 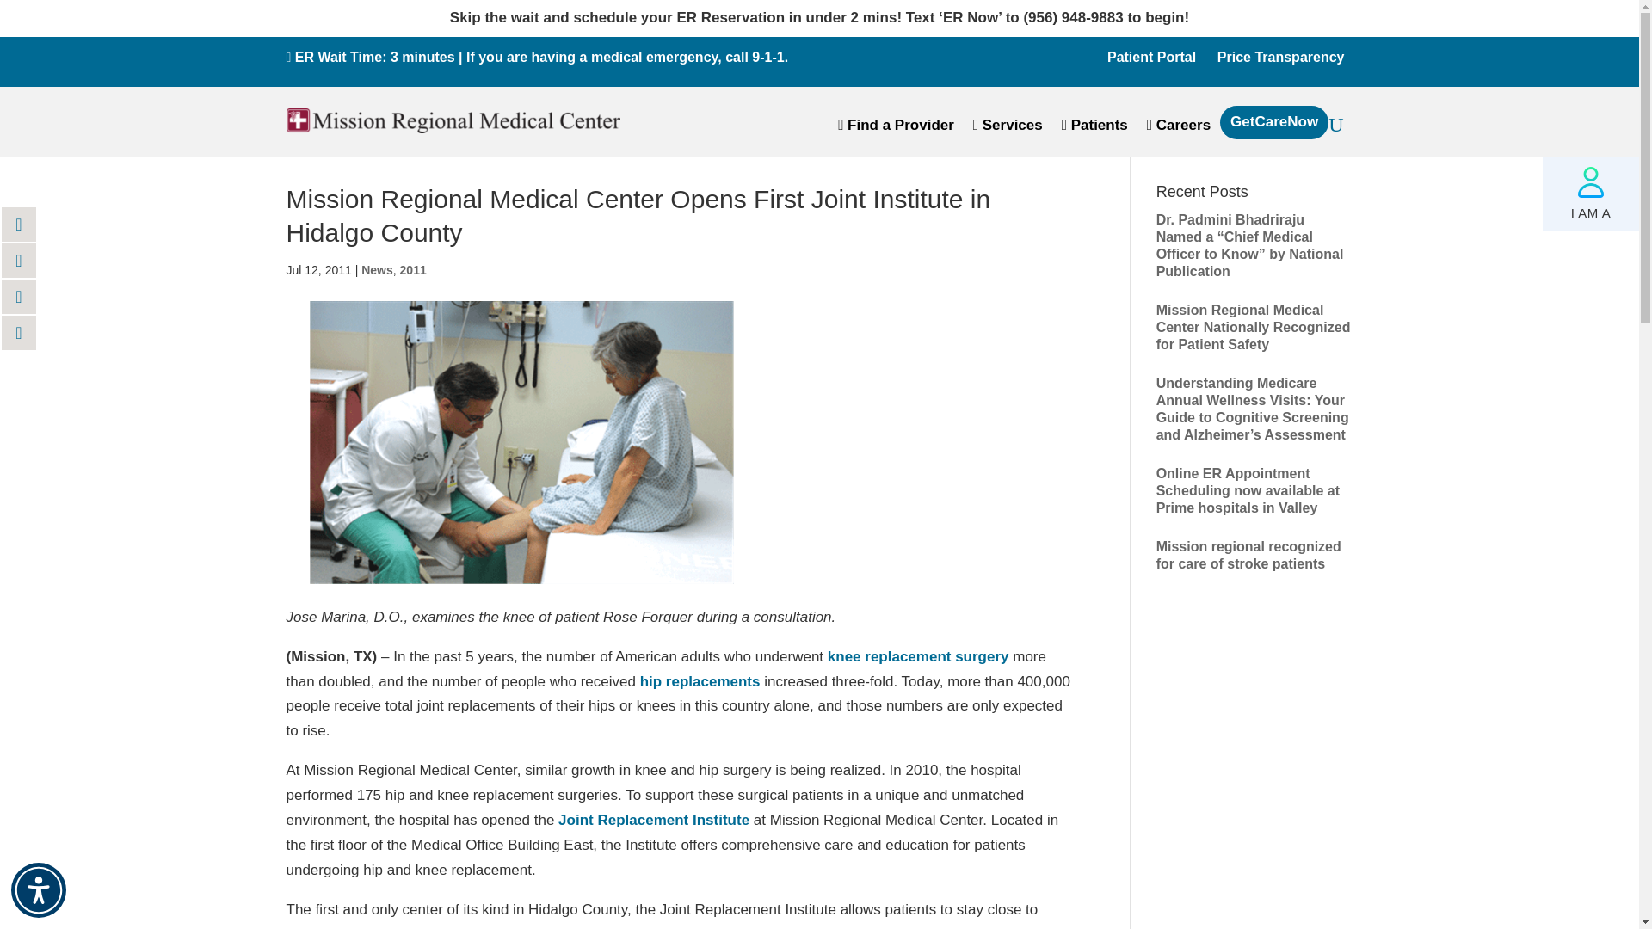 I want to click on Price Transparency, so click(x=1280, y=57).